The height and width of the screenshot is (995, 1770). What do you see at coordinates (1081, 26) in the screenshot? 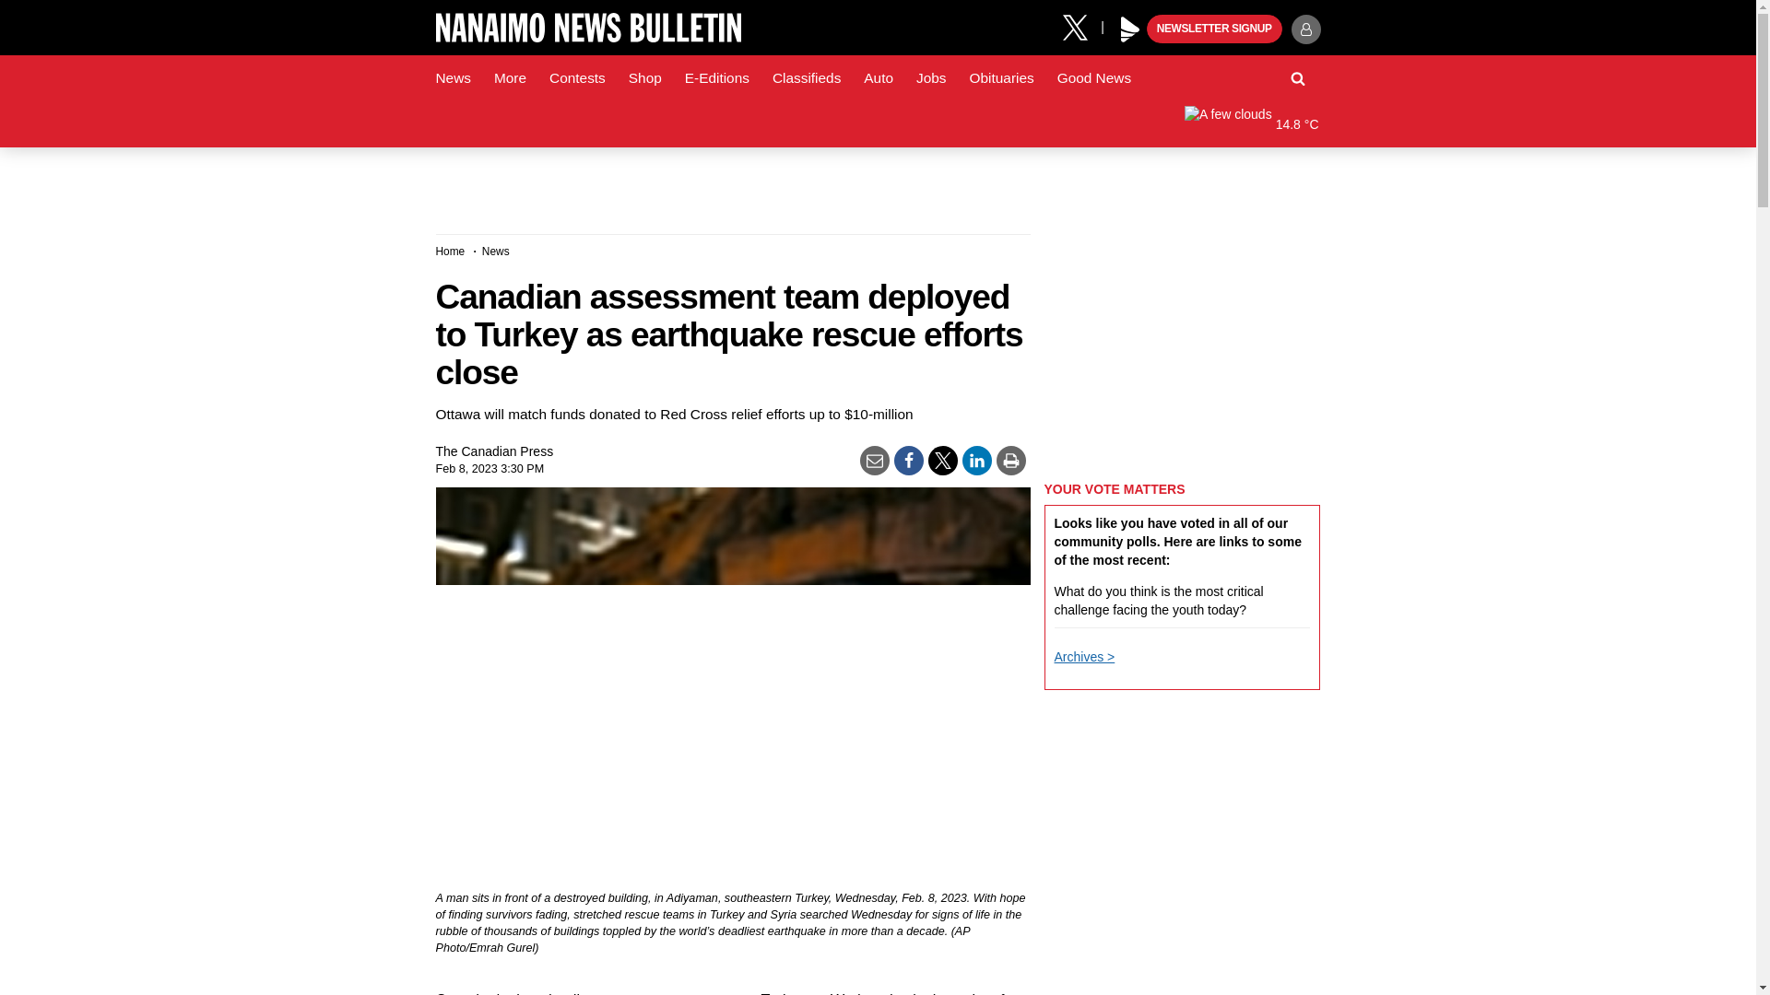
I see `X` at bounding box center [1081, 26].